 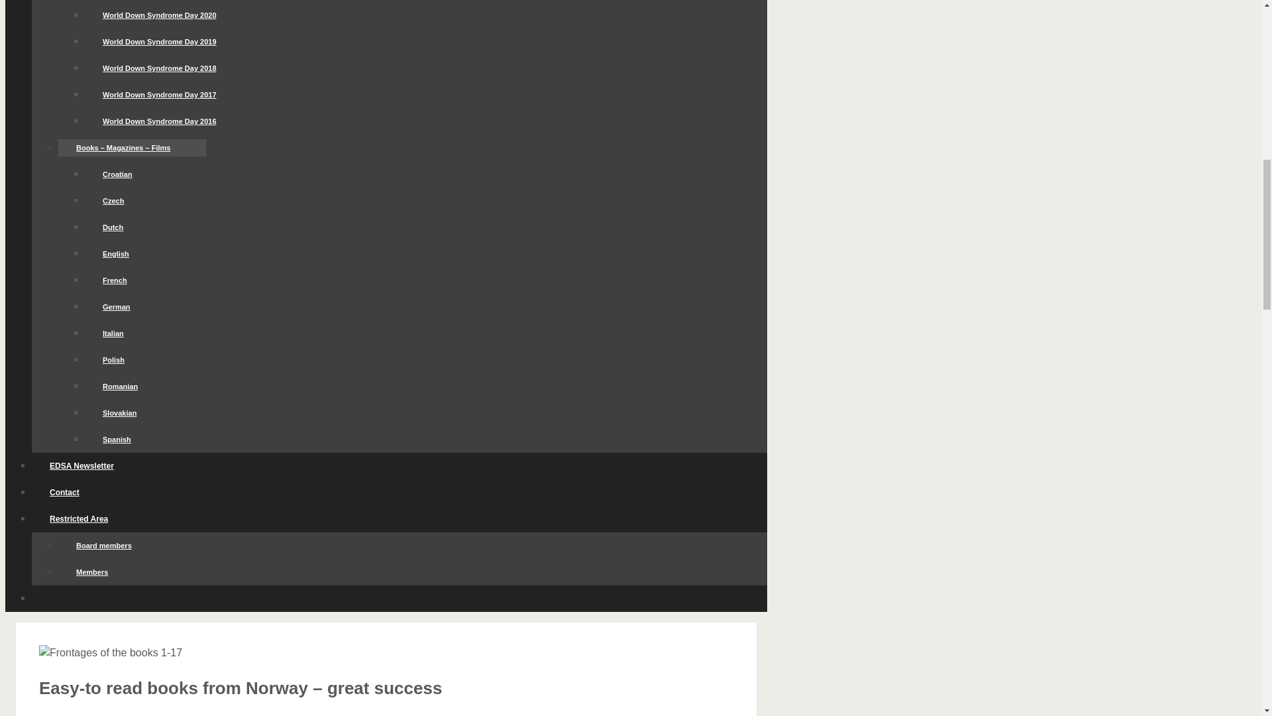 What do you see at coordinates (159, 68) in the screenshot?
I see `World Down Syndrome Day 2018` at bounding box center [159, 68].